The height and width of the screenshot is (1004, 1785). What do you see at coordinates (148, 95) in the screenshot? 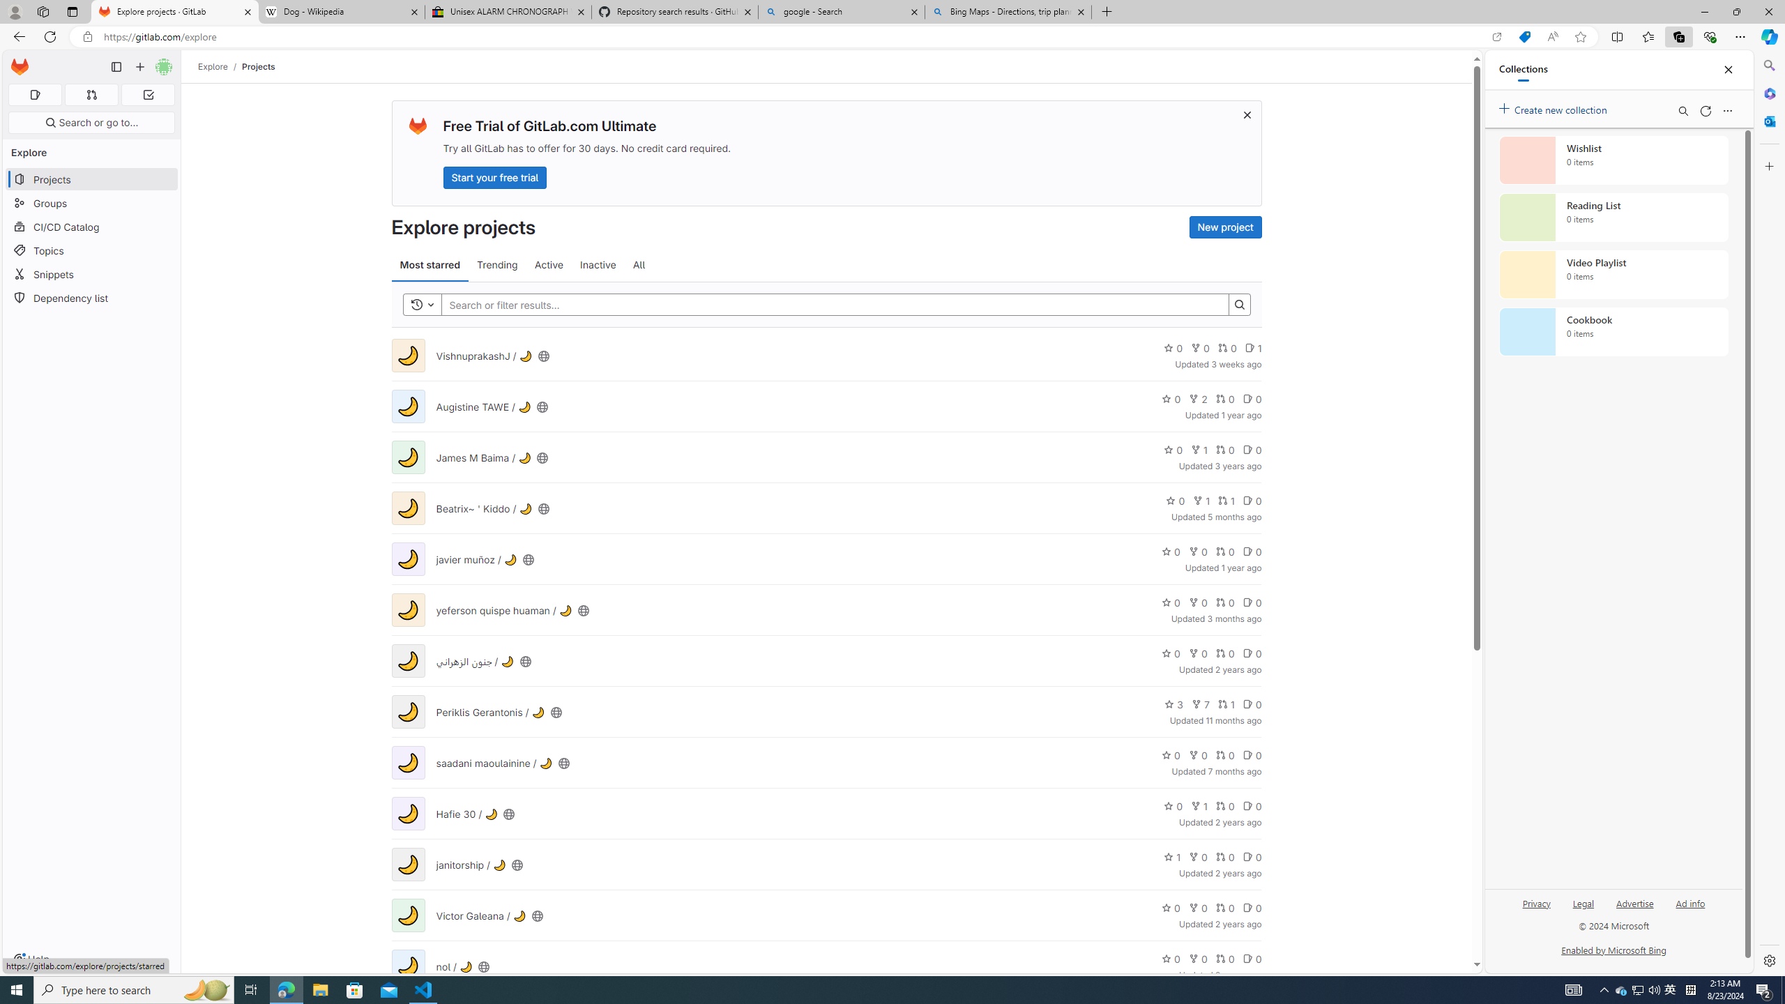
I see `To-Do list 0` at bounding box center [148, 95].